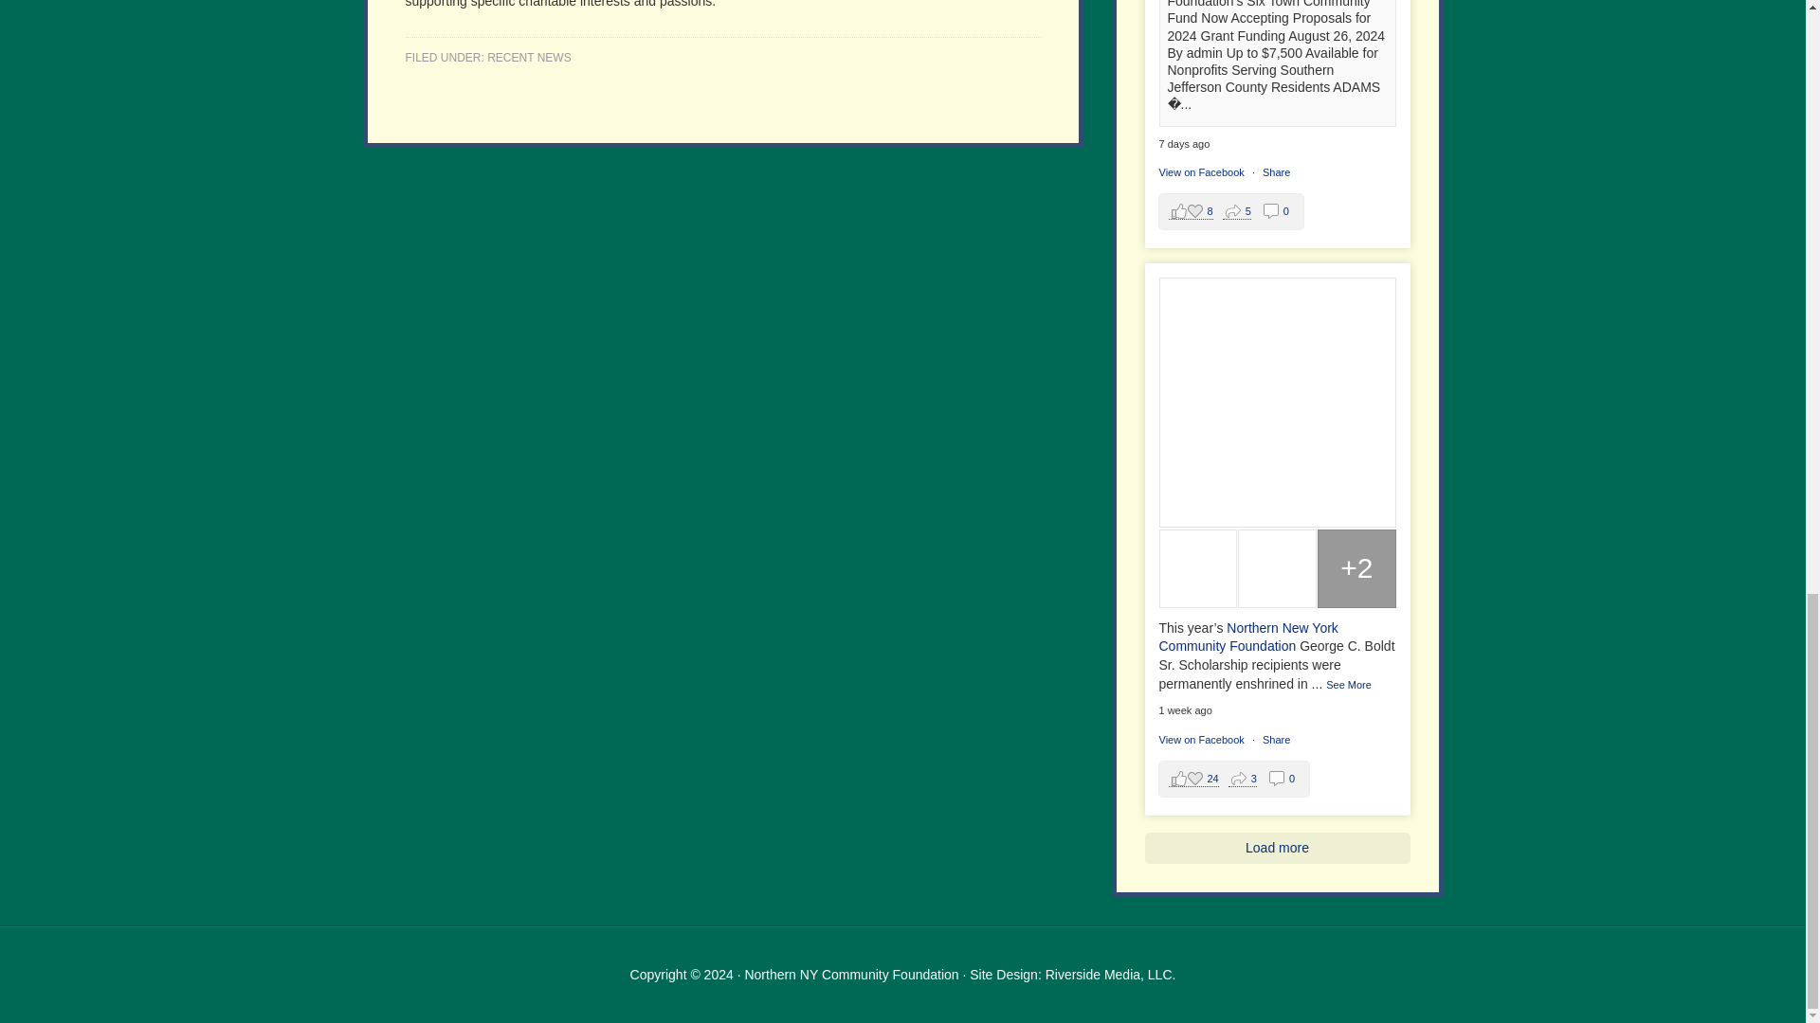  Describe the element at coordinates (1200, 172) in the screenshot. I see `View on Facebook` at that location.